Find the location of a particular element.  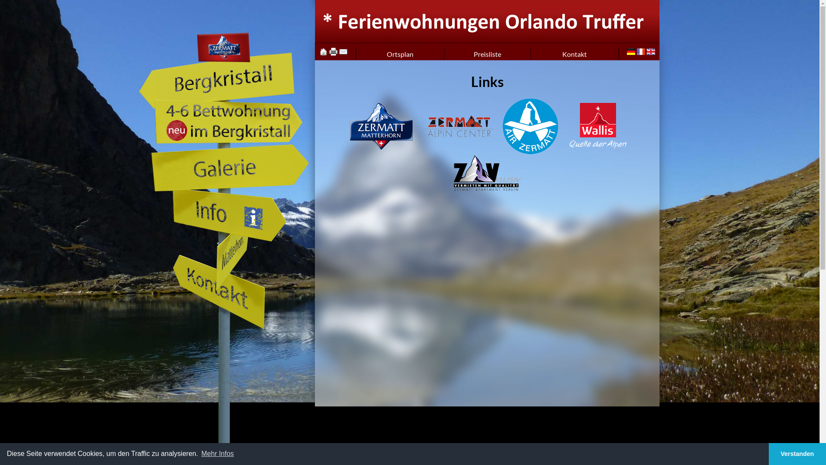

Wallis is located at coordinates (598, 126).